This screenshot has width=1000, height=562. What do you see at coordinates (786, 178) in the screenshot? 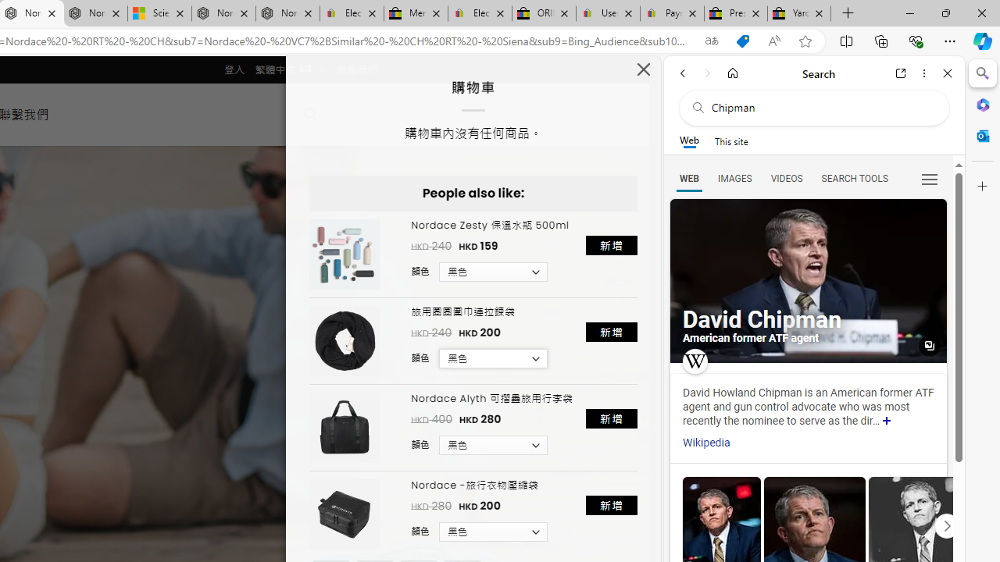
I see `VIDEOS` at bounding box center [786, 178].